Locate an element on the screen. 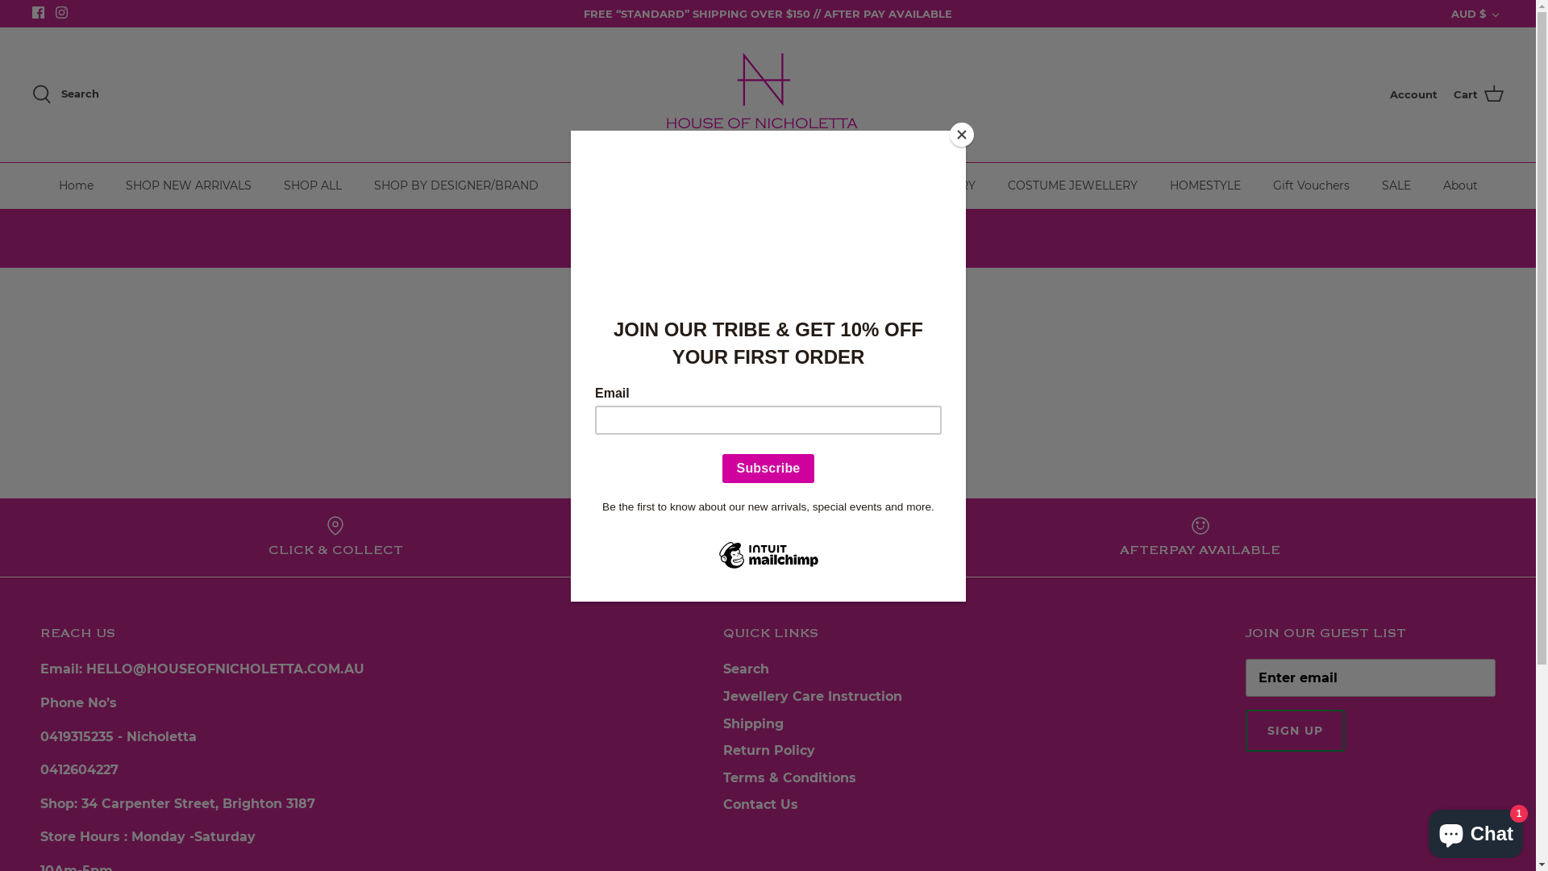  SIGN UP is located at coordinates (1295, 731).